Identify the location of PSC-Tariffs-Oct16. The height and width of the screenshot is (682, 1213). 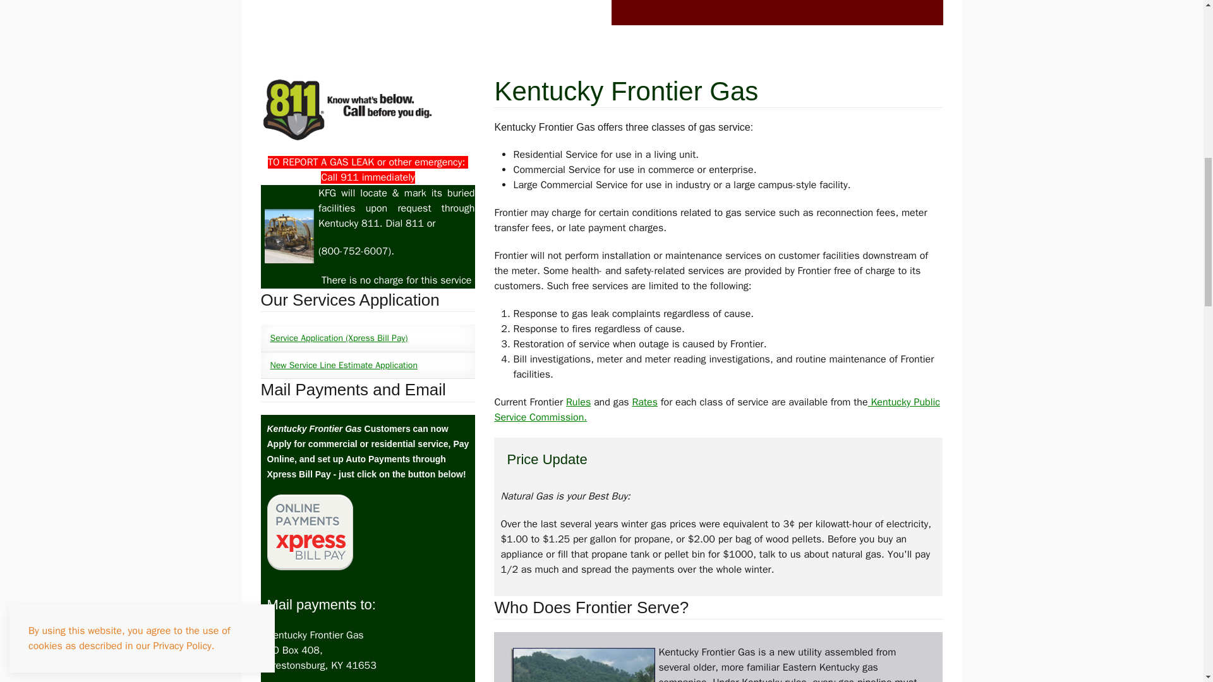
(579, 402).